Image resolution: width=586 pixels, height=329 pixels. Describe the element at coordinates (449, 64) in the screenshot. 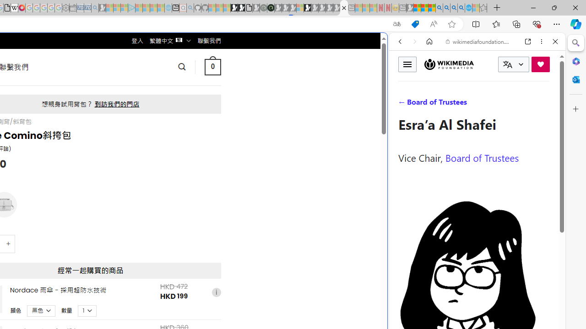

I see `Wikimedia Foundation` at that location.